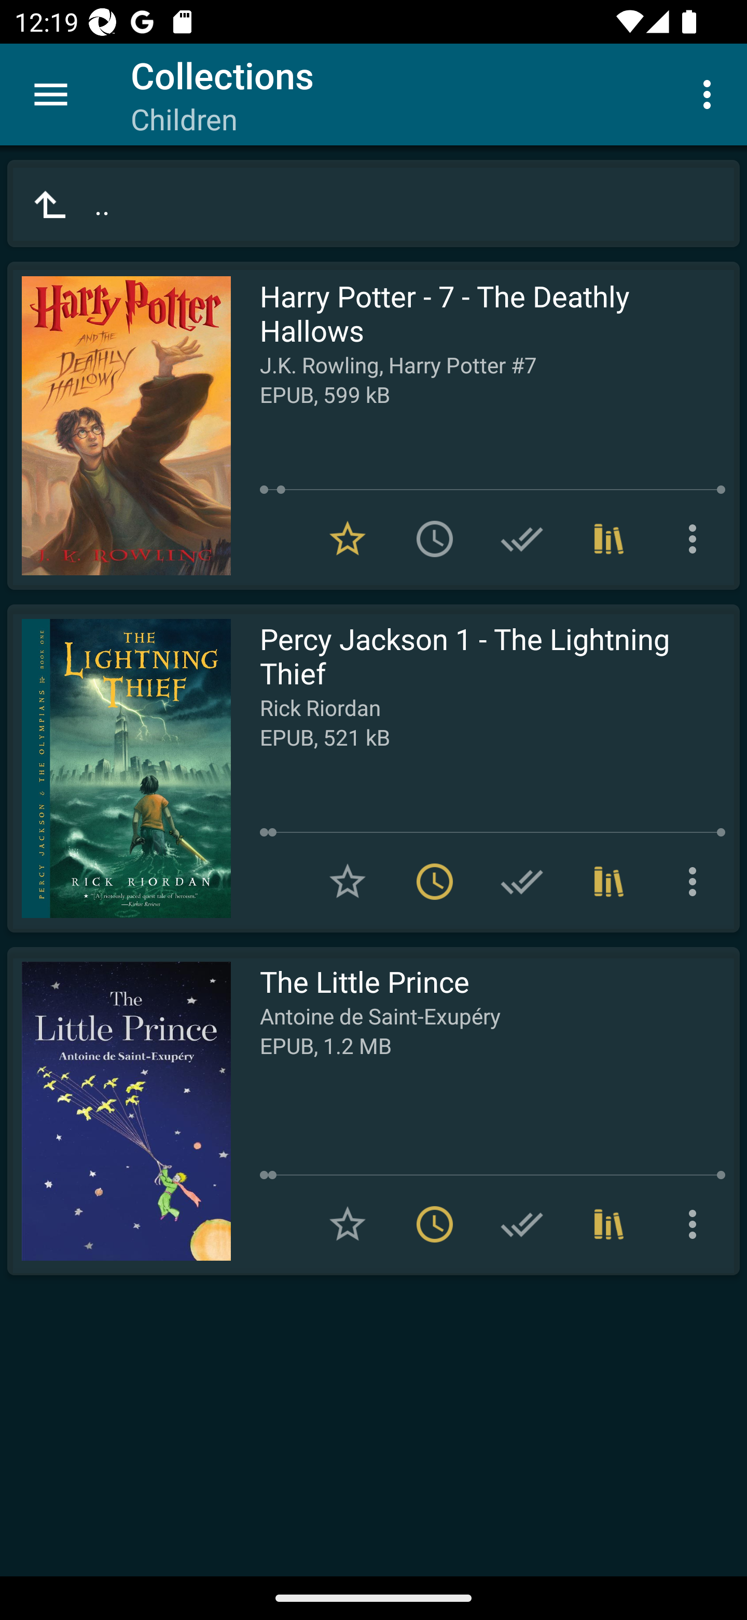 This screenshot has width=747, height=1620. I want to click on Add to To read, so click(435, 539).